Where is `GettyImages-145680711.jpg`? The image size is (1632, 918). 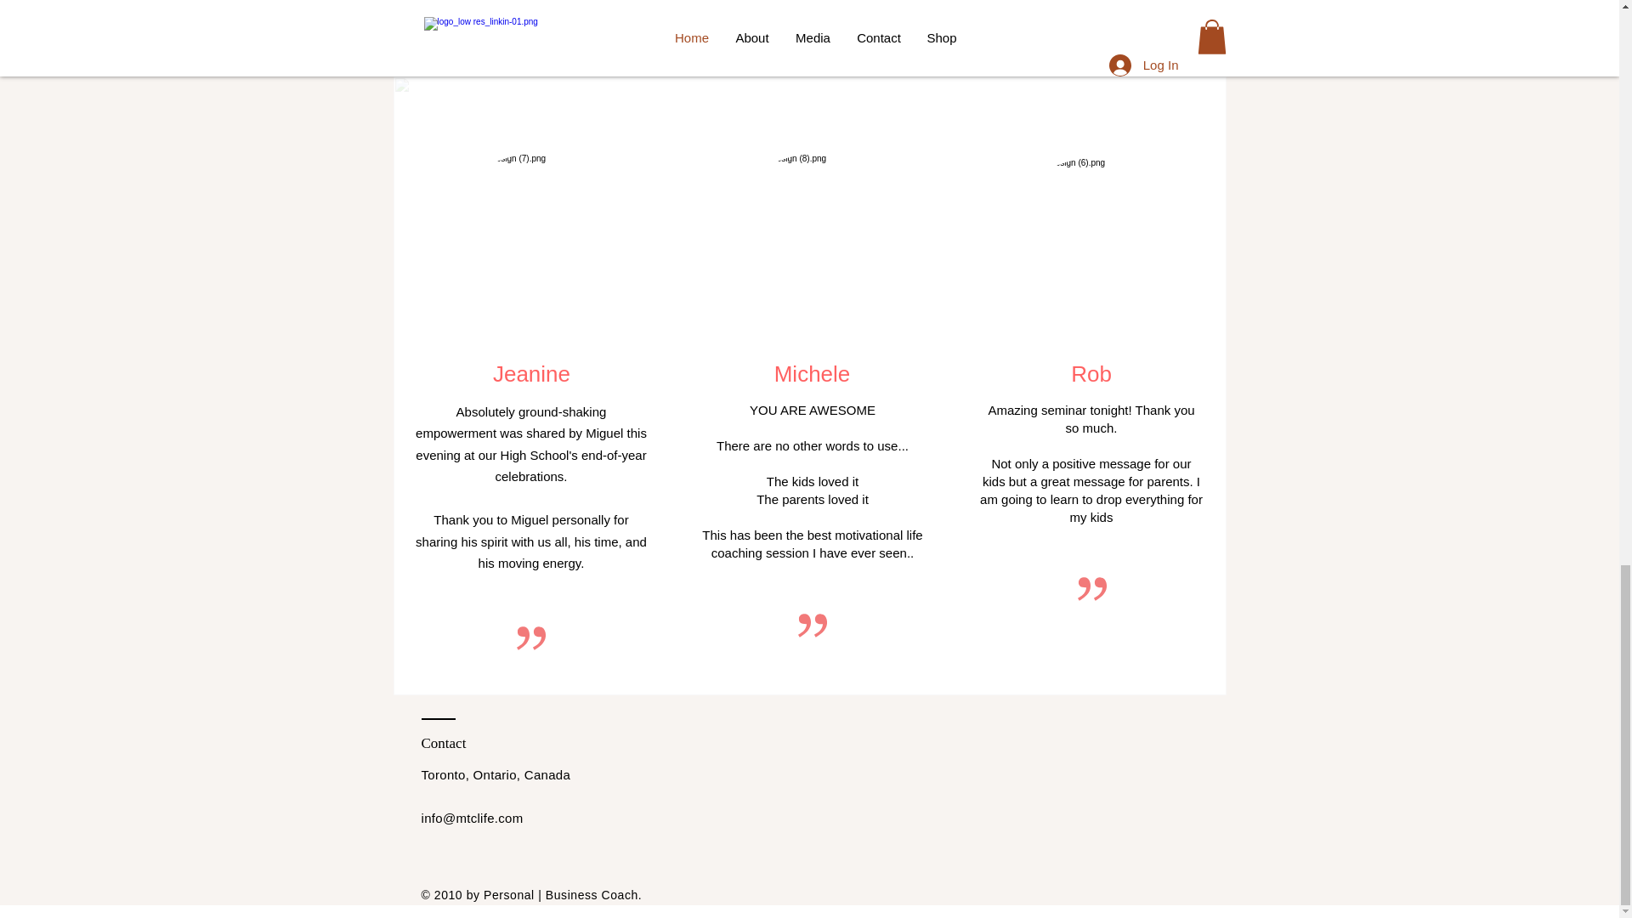 GettyImages-145680711.jpg is located at coordinates (1091, 242).